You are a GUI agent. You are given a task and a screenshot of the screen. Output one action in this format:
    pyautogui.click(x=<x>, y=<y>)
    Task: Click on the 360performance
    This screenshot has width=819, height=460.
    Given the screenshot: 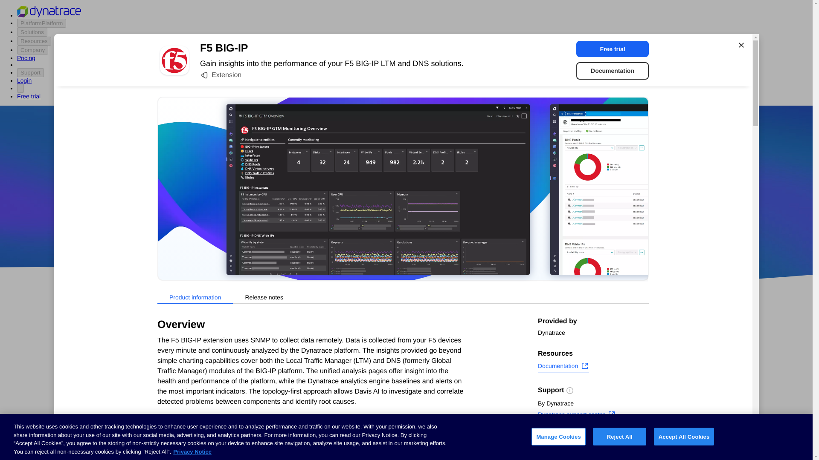 What is the action you would take?
    pyautogui.click(x=473, y=210)
    